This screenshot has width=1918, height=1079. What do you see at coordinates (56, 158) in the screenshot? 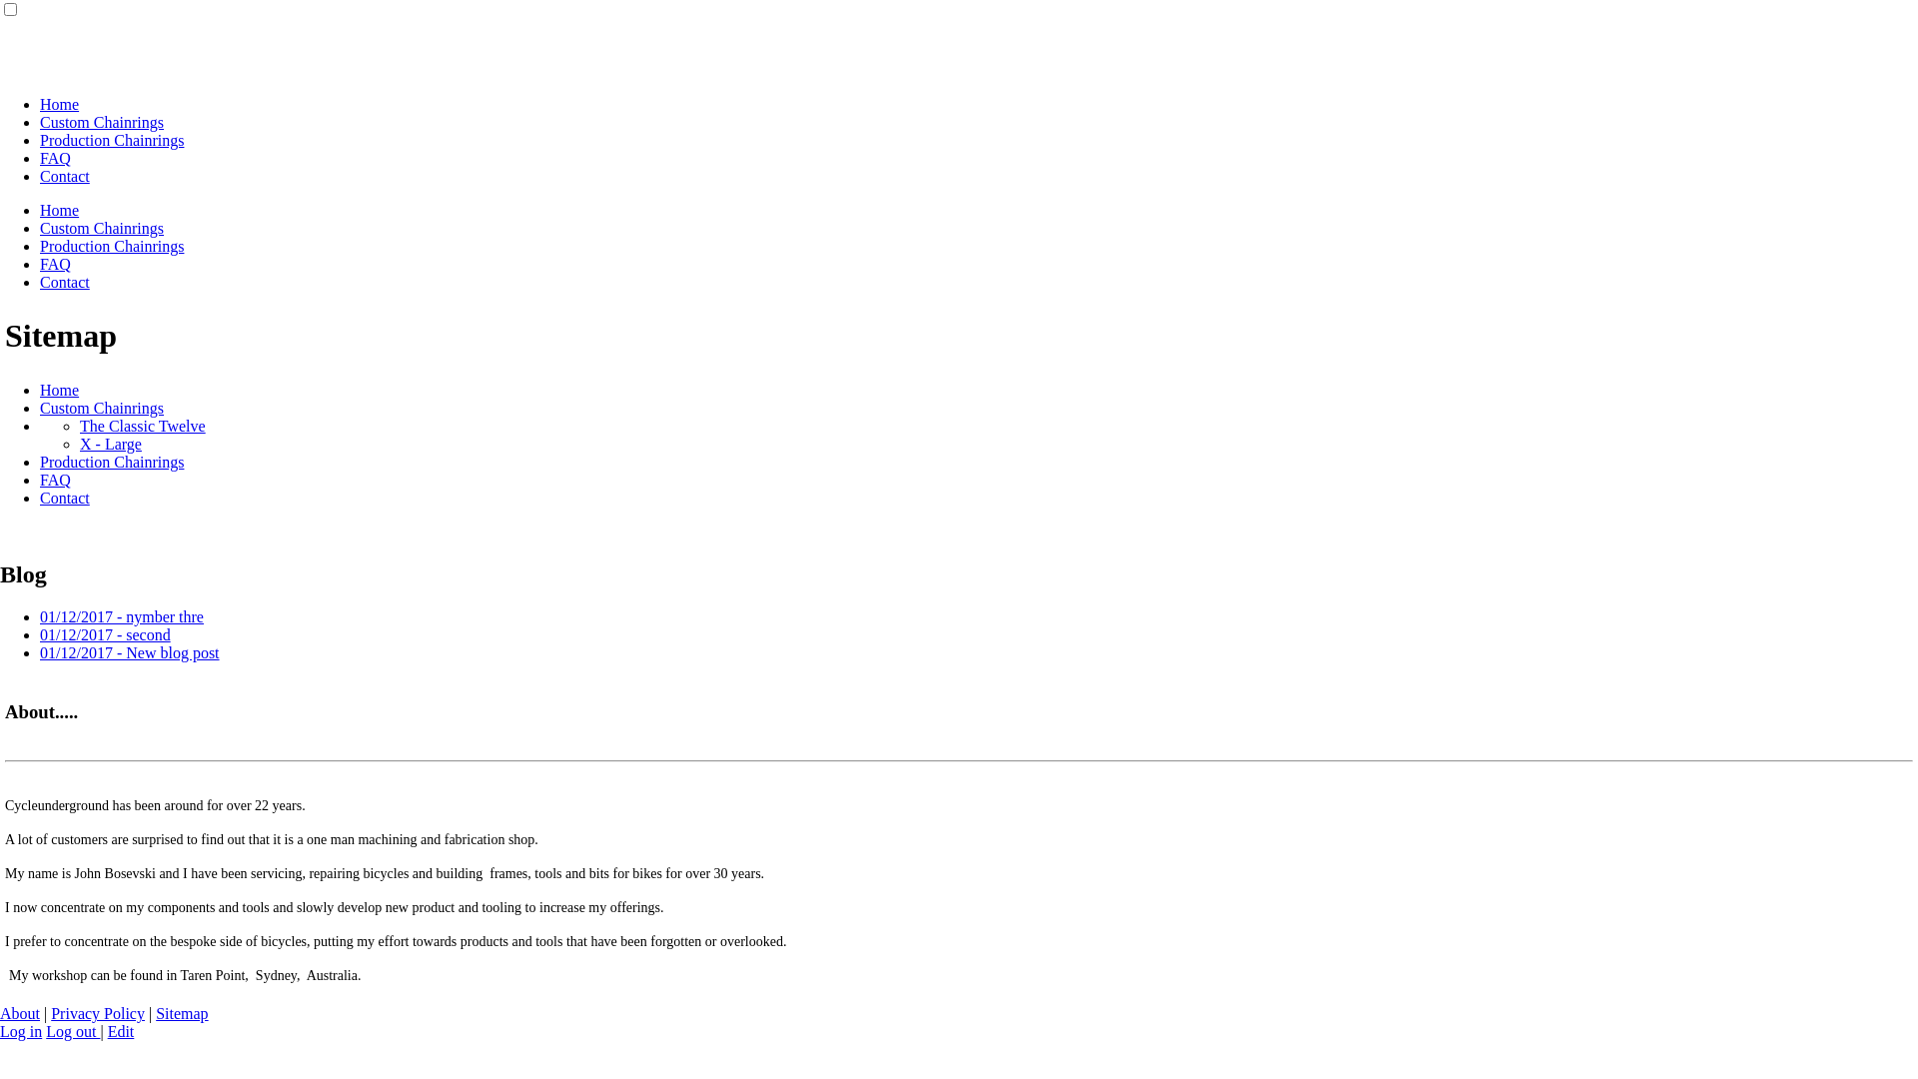
I see `FAQ` at bounding box center [56, 158].